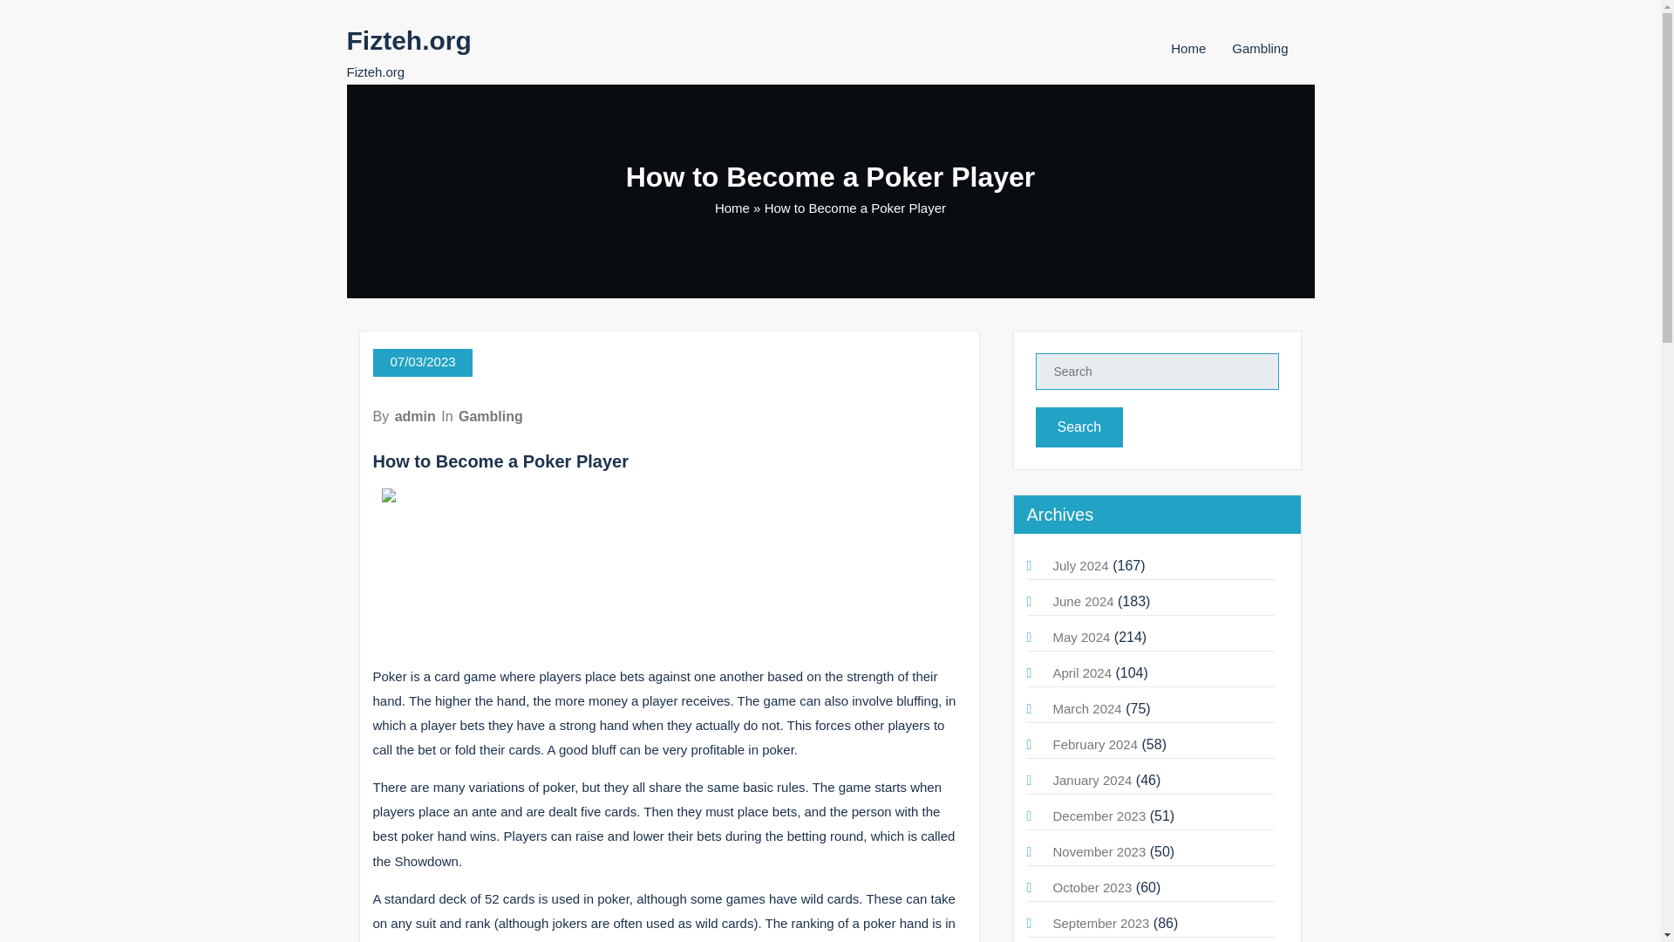  I want to click on March 2024, so click(1086, 708).